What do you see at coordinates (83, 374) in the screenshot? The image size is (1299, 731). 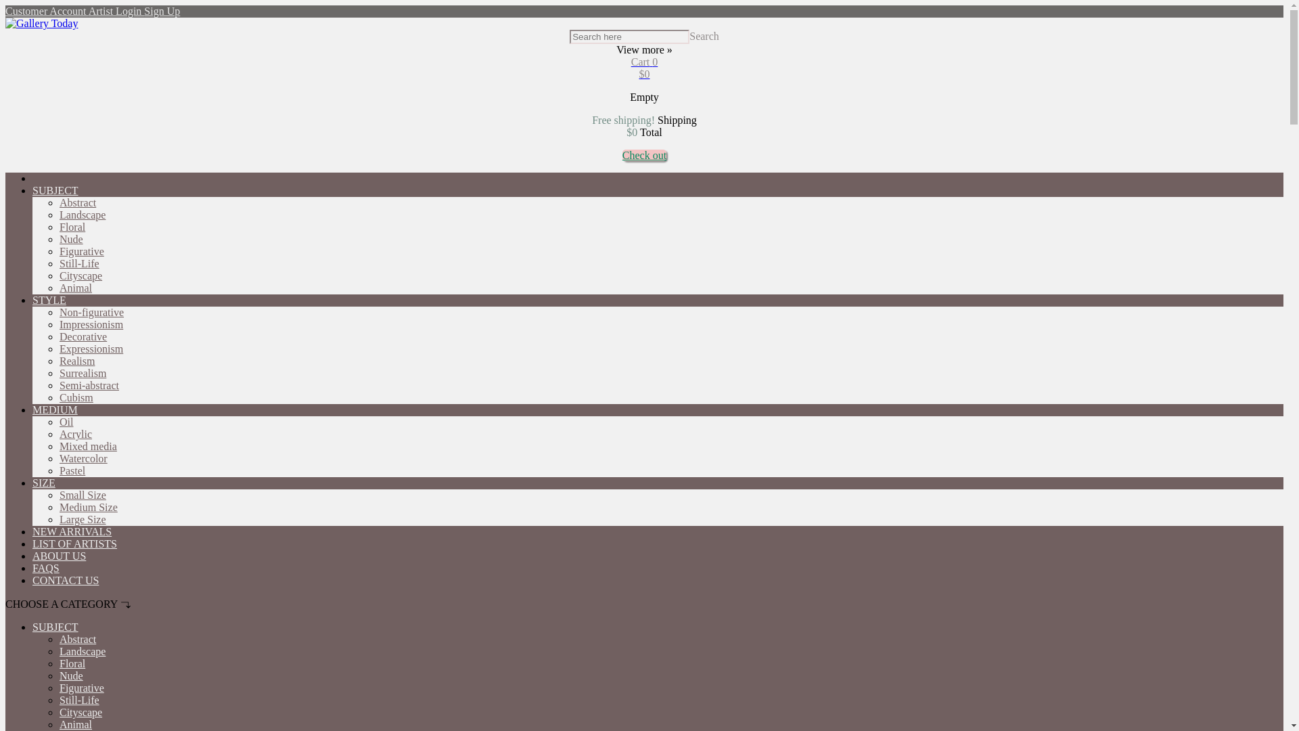 I see `Surrealism` at bounding box center [83, 374].